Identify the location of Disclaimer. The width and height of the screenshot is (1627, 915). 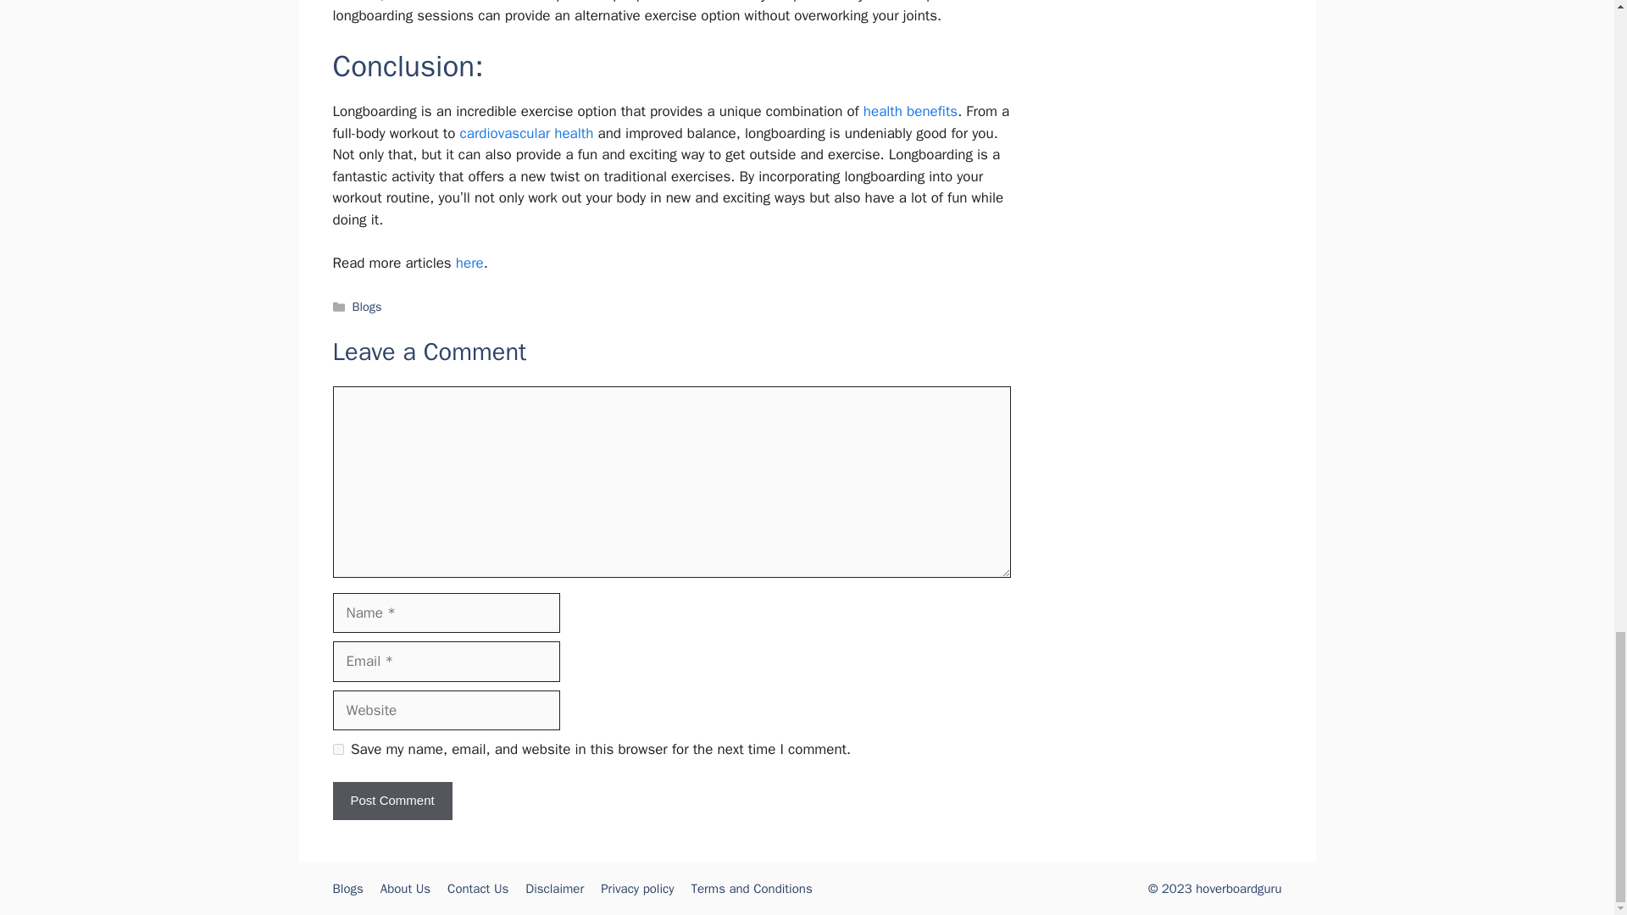
(554, 889).